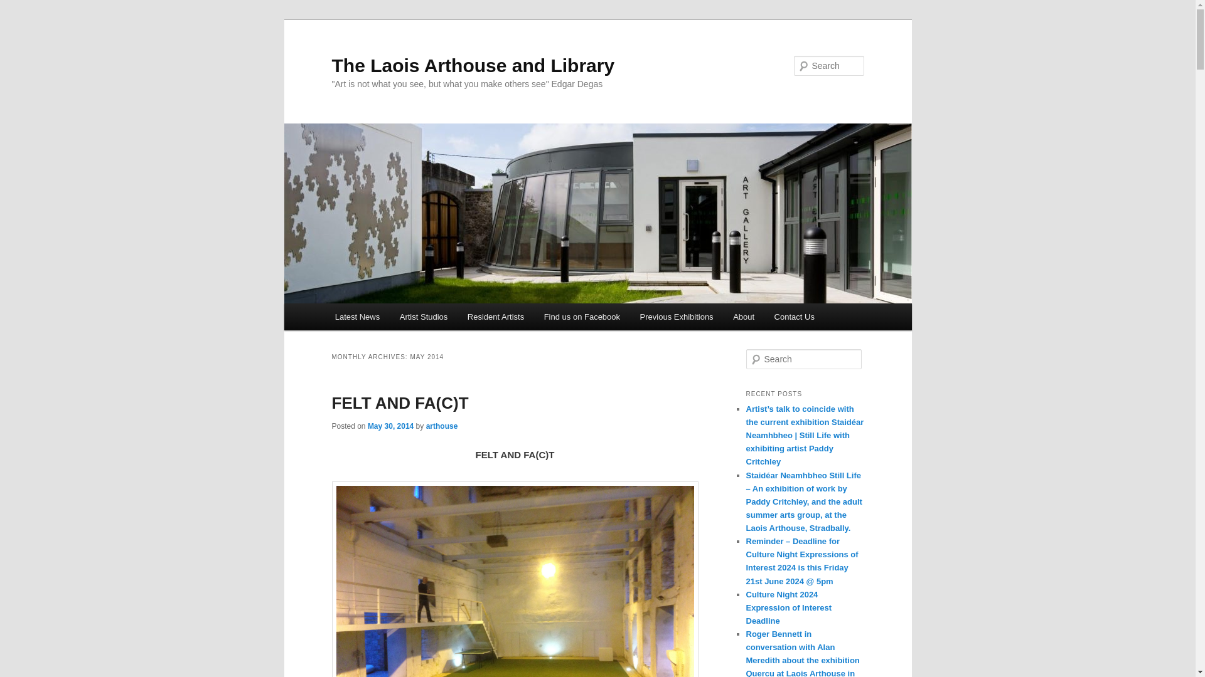 The height and width of the screenshot is (677, 1205). I want to click on Previous Exhibitions, so click(677, 317).